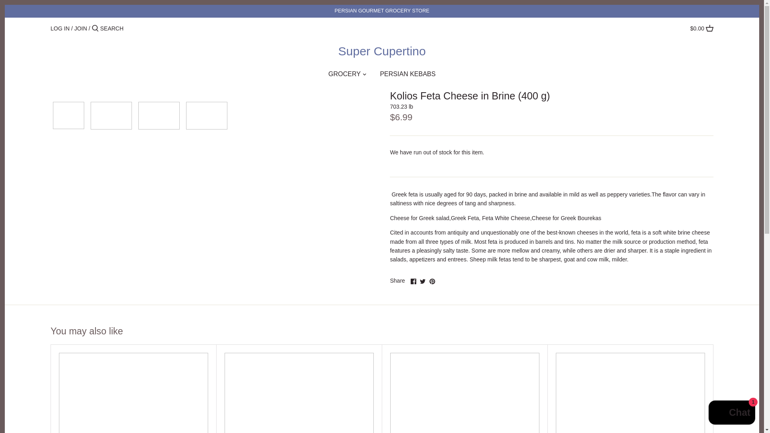  What do you see at coordinates (413, 281) in the screenshot?
I see `Facebook` at bounding box center [413, 281].